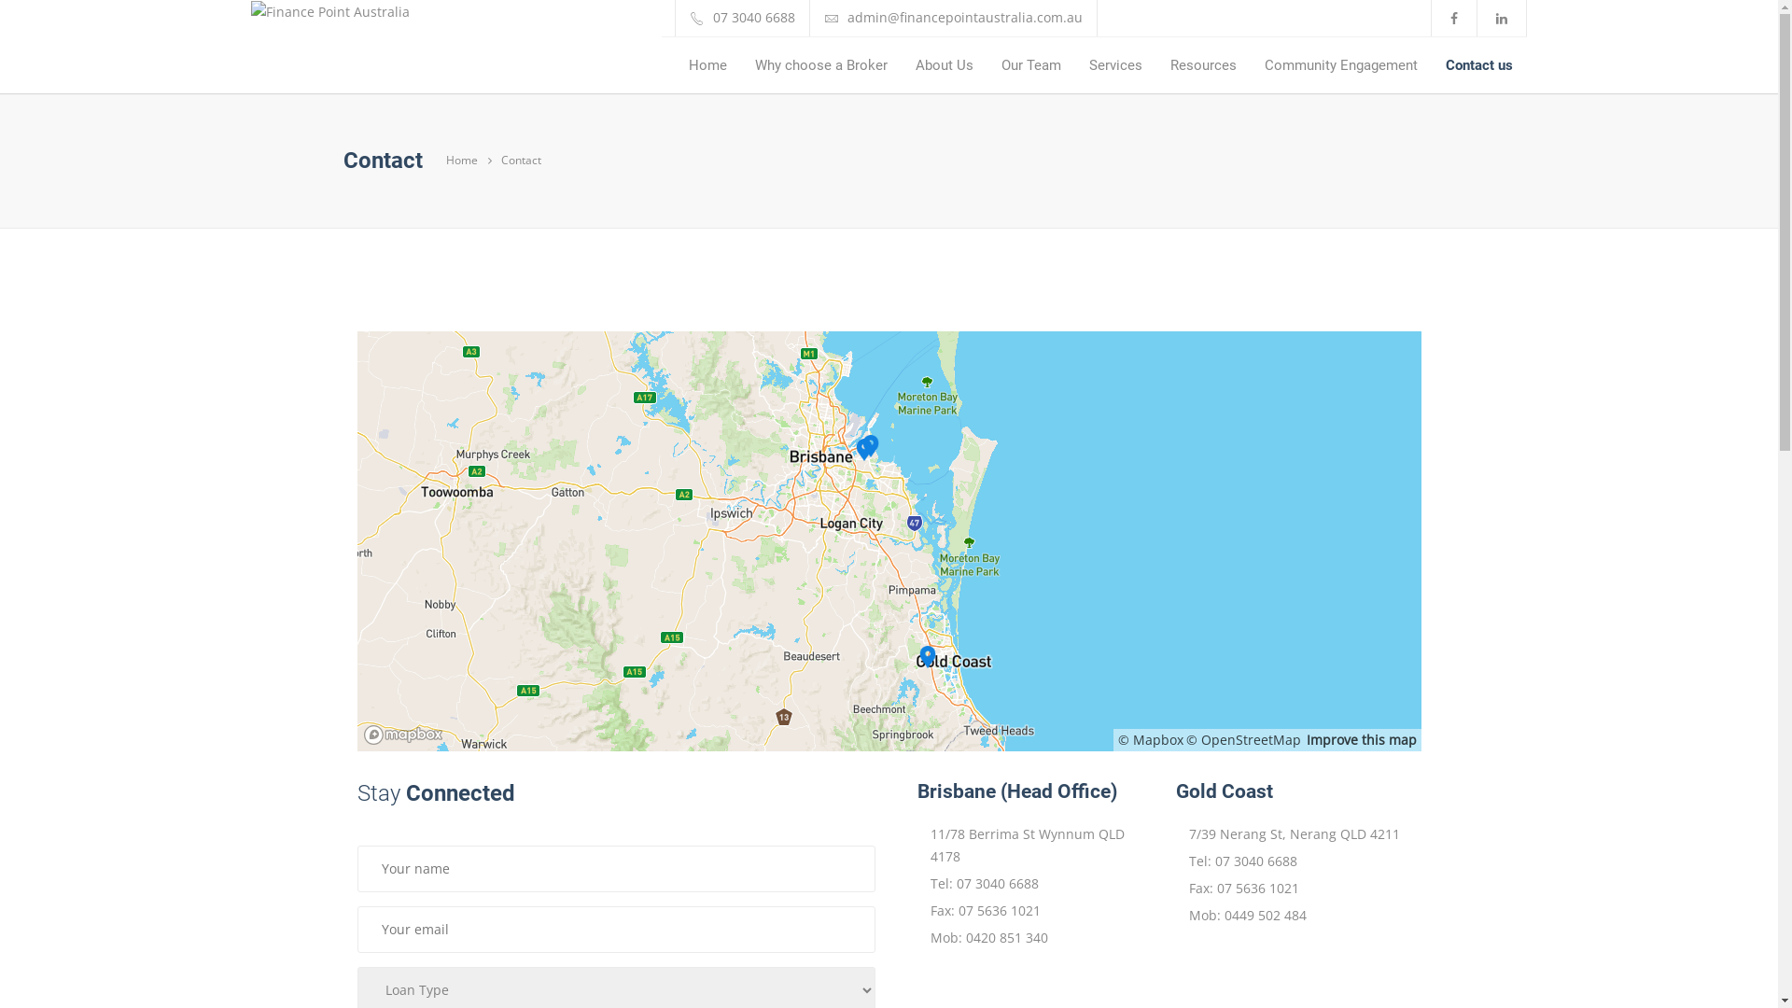 This screenshot has height=1008, width=1792. Describe the element at coordinates (1116, 65) in the screenshot. I see `Services` at that location.